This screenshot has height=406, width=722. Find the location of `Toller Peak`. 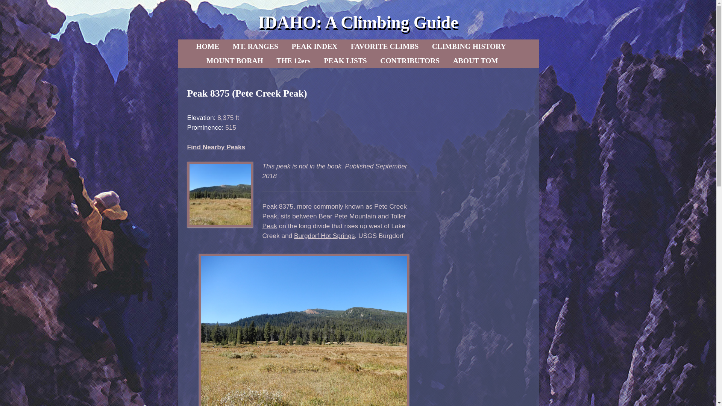

Toller Peak is located at coordinates (334, 221).